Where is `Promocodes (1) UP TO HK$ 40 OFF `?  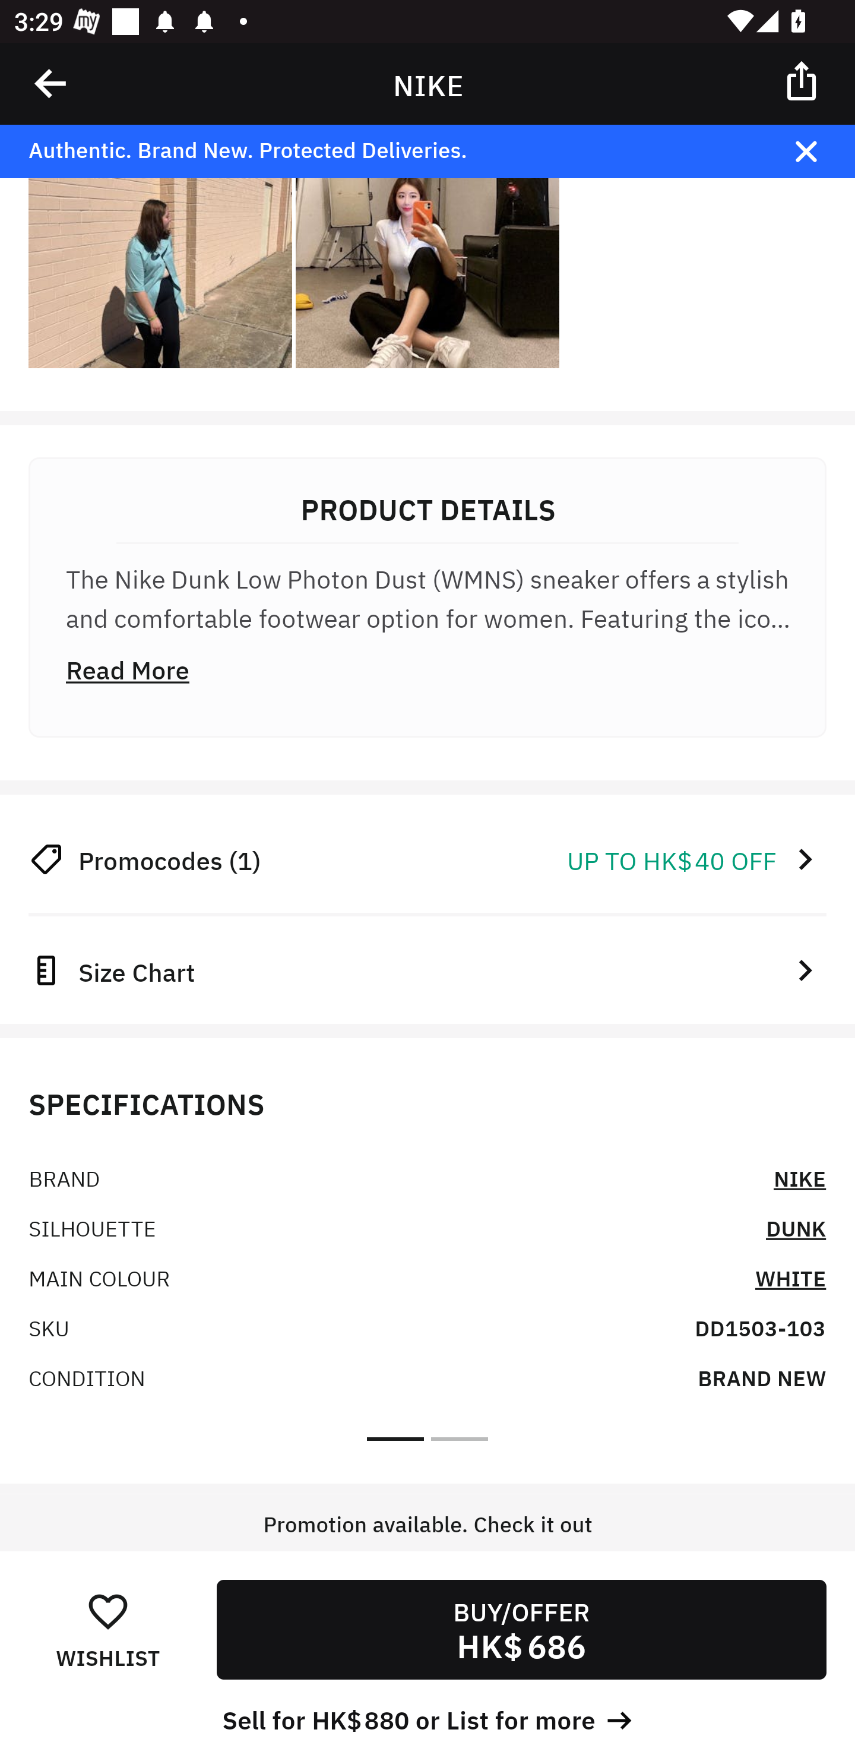
Promocodes (1) UP TO HK$ 40 OFF  is located at coordinates (427, 858).